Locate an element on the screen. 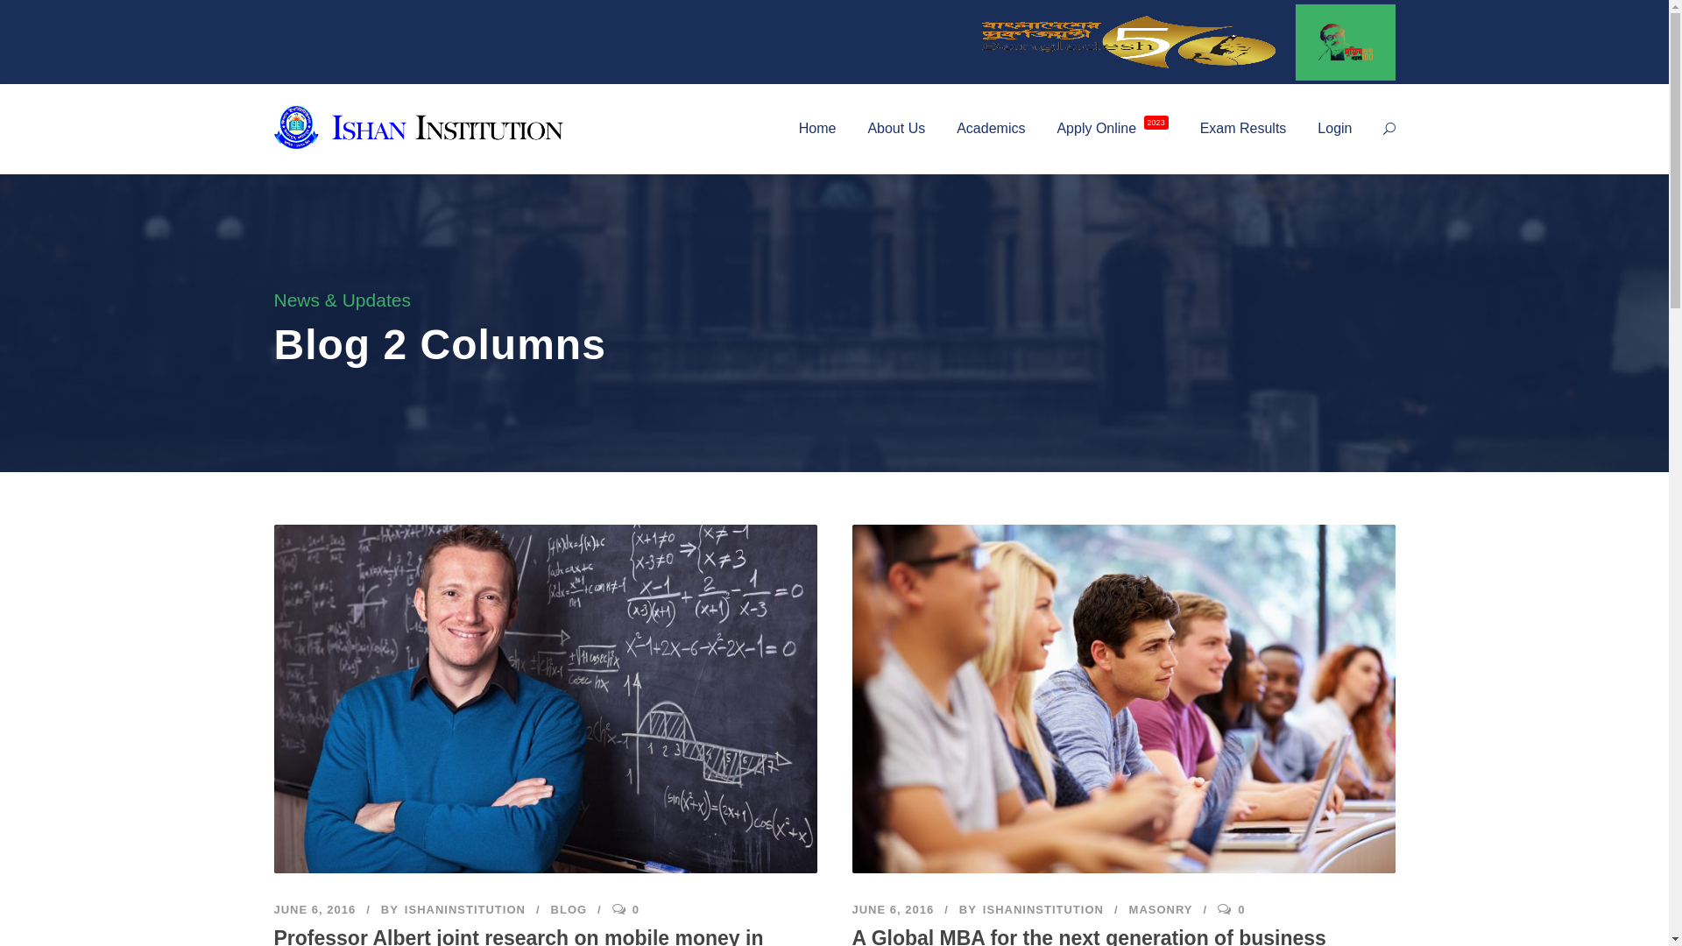 This screenshot has height=946, width=1682. JUNE 6, 2016 is located at coordinates (893, 909).